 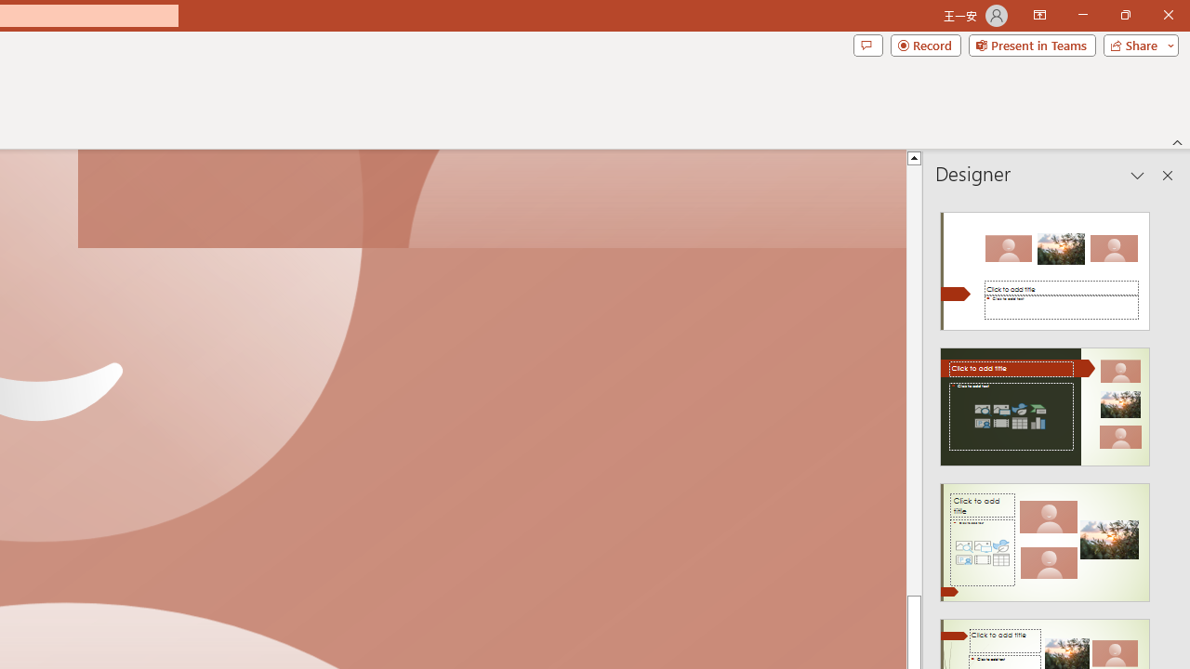 I want to click on Recommended Design: Design Idea, so click(x=1045, y=266).